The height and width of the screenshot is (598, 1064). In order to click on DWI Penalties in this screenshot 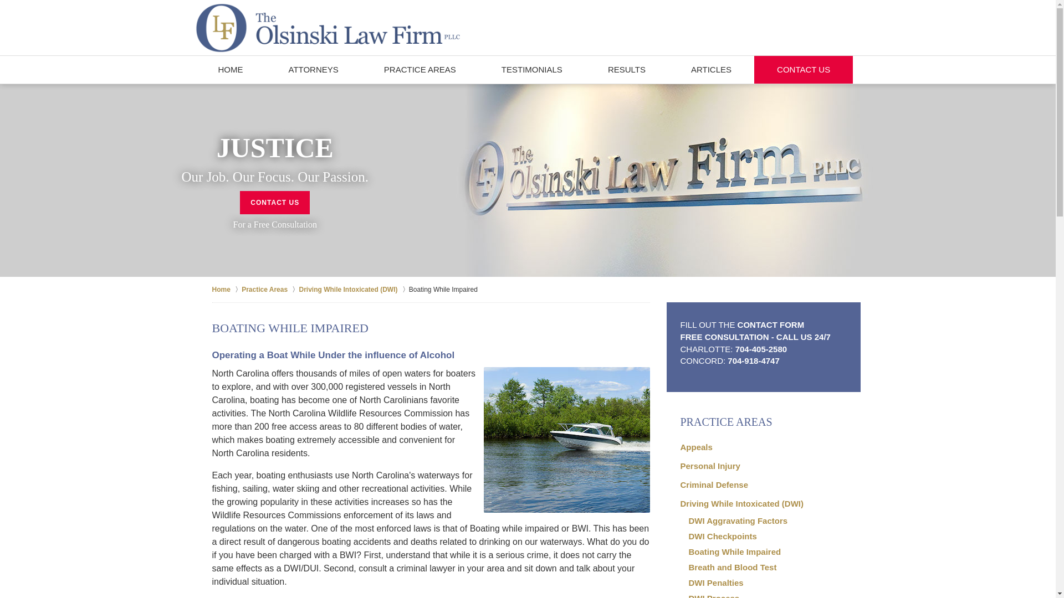, I will do `click(763, 582)`.